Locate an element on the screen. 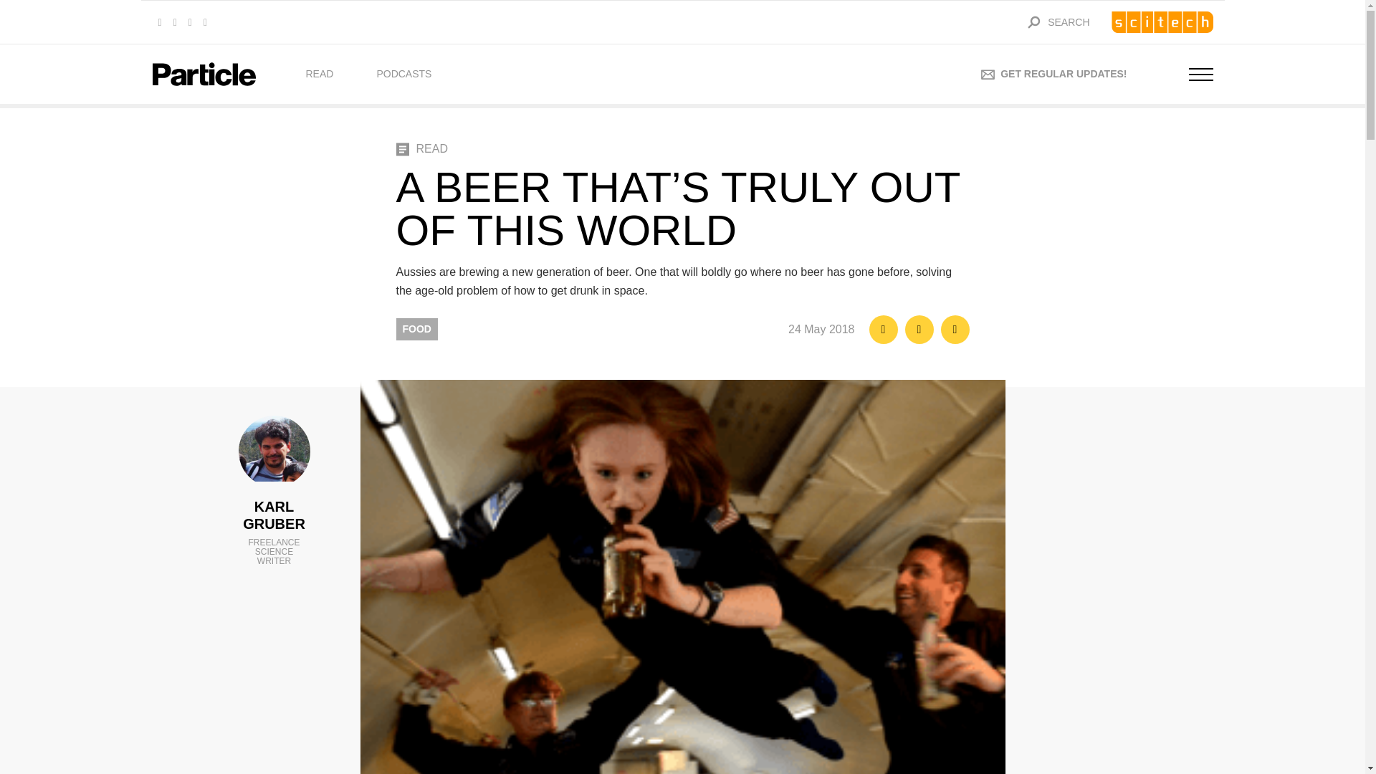 This screenshot has height=774, width=1376. READ is located at coordinates (319, 74).